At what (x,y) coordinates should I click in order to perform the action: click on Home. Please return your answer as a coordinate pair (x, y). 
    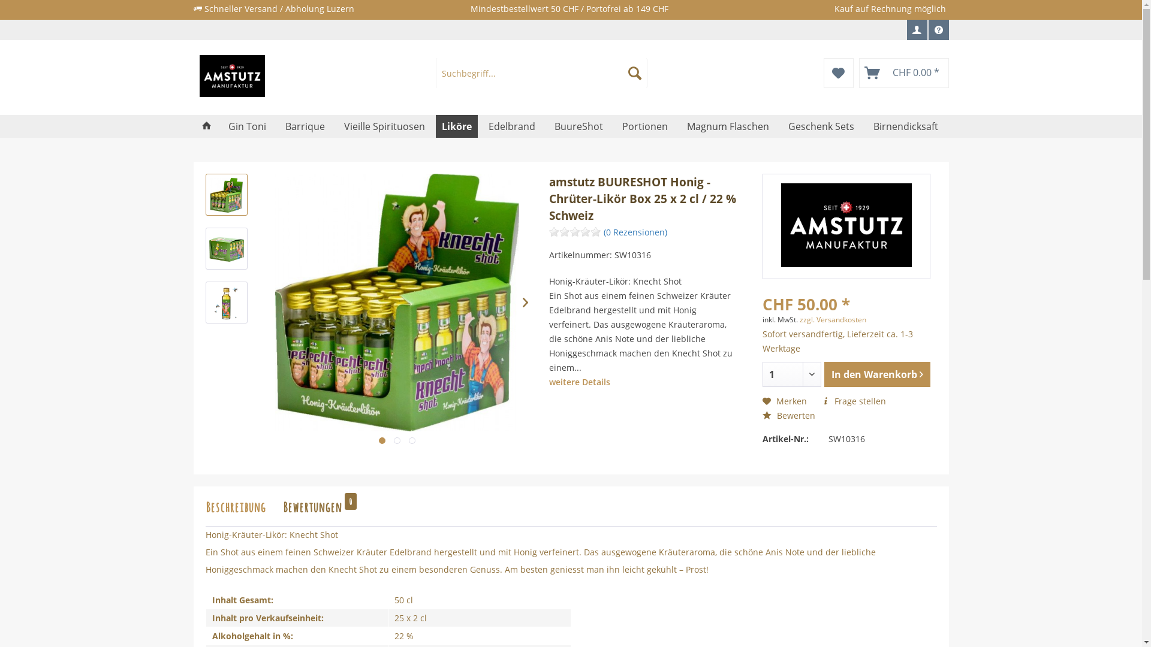
    Looking at the image, I should click on (206, 126).